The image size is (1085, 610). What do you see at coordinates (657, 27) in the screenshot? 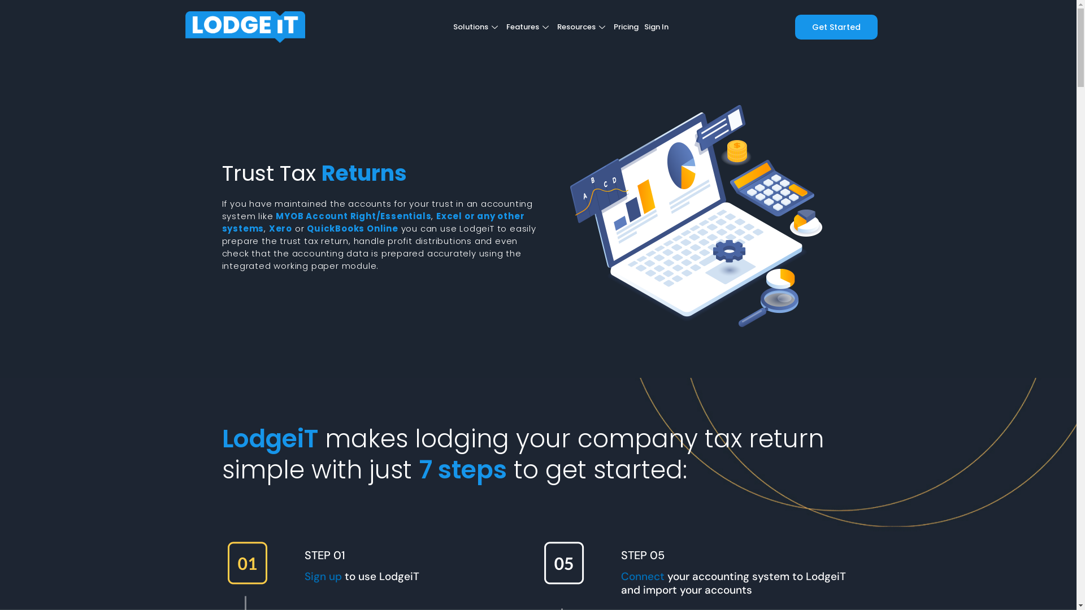
I see `Sign In` at bounding box center [657, 27].